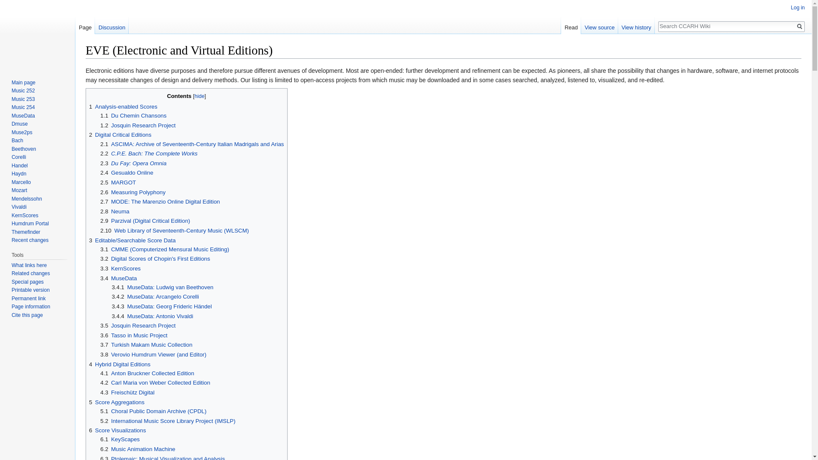 The width and height of the screenshot is (818, 460). Describe the element at coordinates (155, 259) in the screenshot. I see `3.2 Digital Scores of Chopin's First Editions` at that location.